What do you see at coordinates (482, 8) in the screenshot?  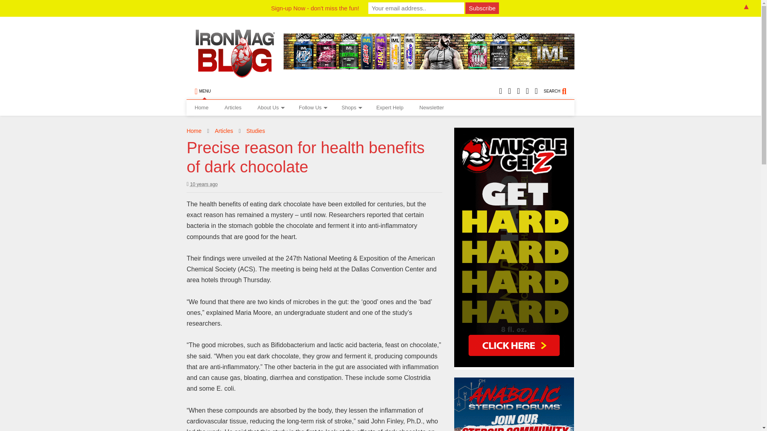 I see `Subscribe` at bounding box center [482, 8].